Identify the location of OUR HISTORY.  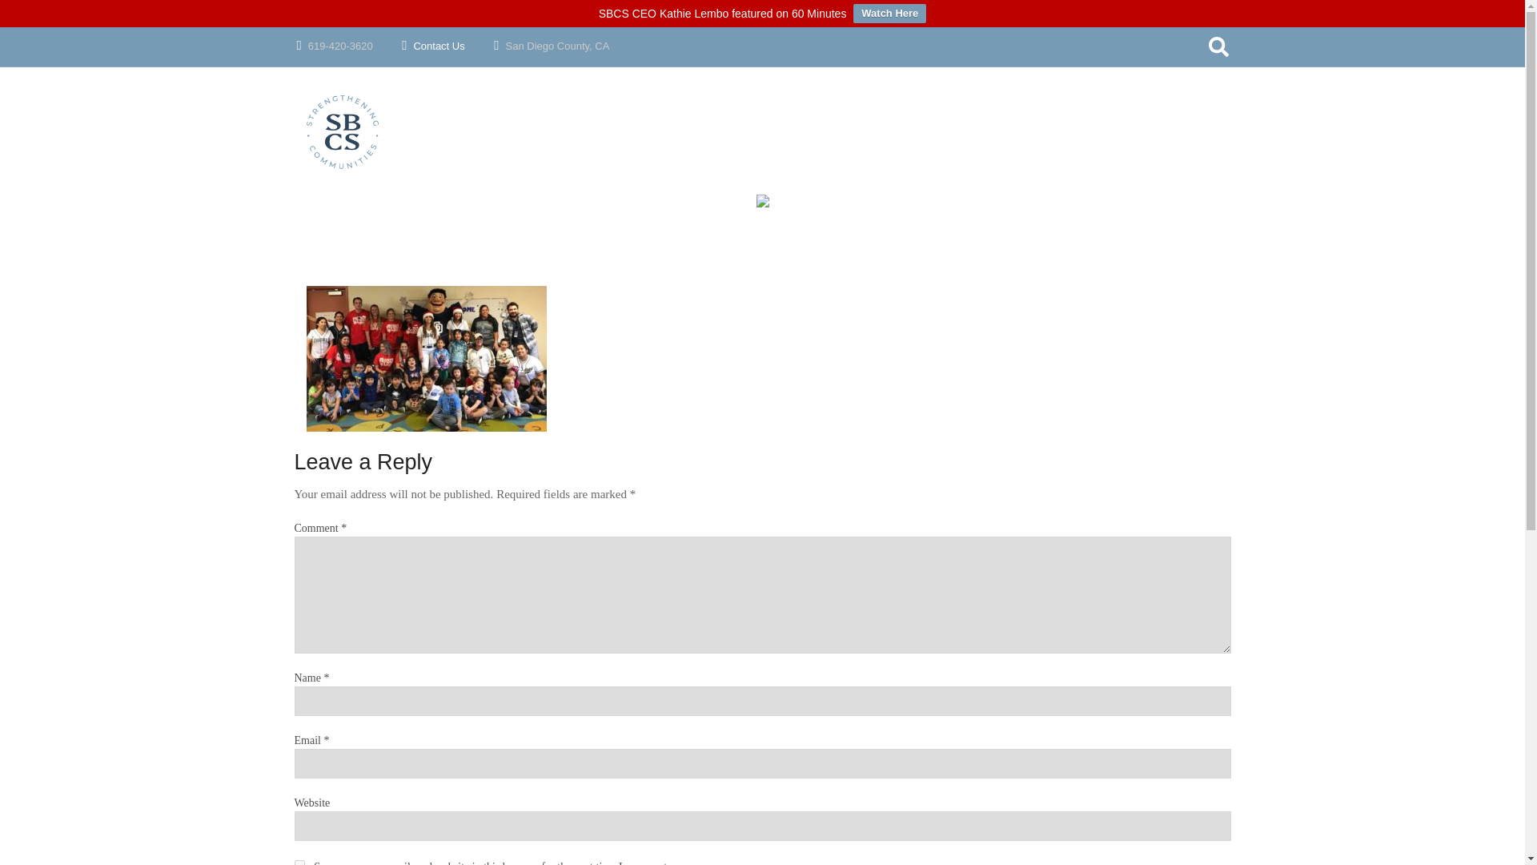
(901, 143).